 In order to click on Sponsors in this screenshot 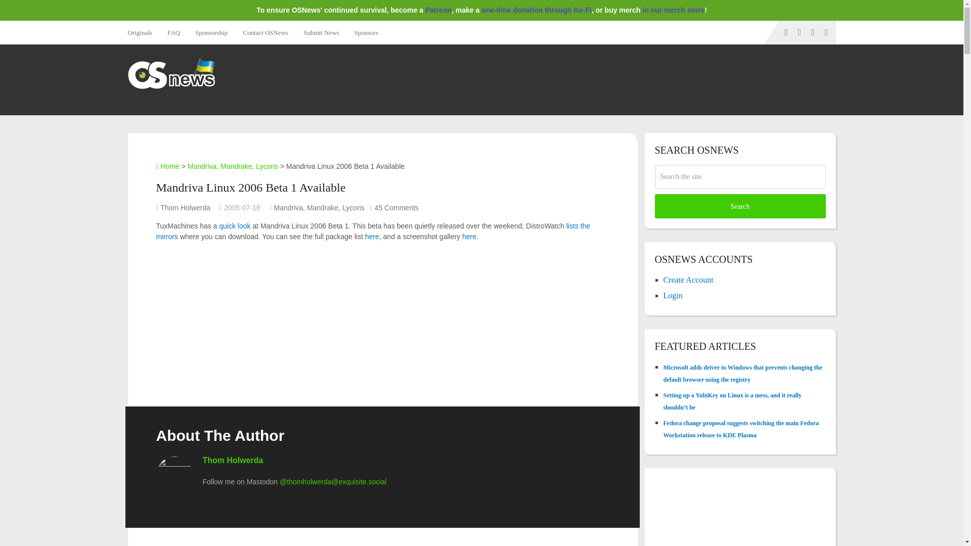, I will do `click(366, 32)`.